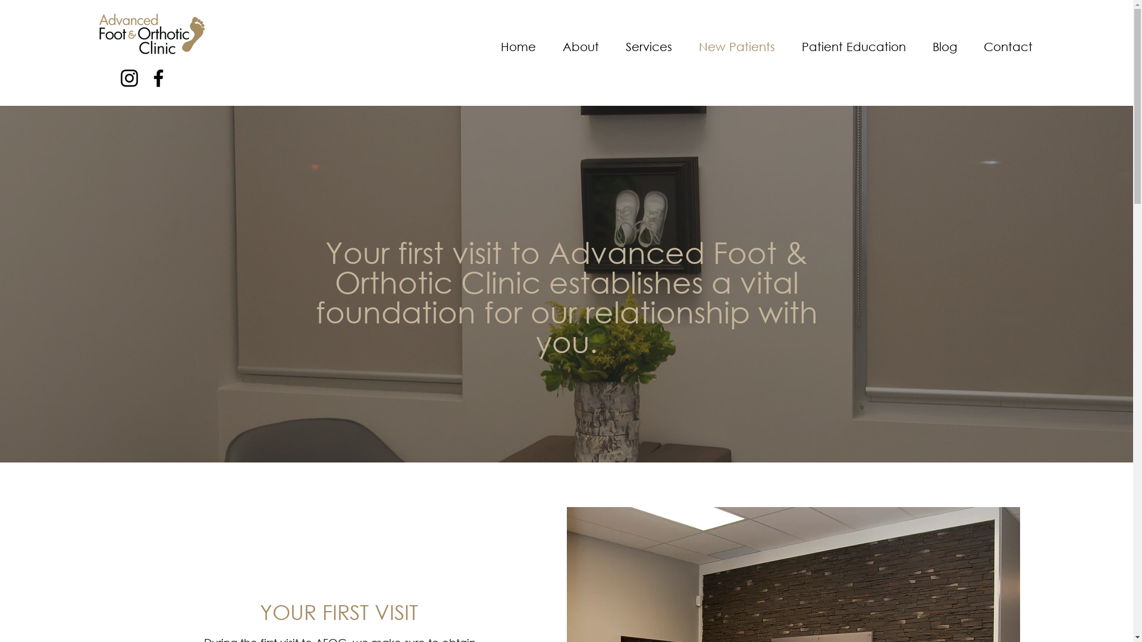 The height and width of the screenshot is (642, 1142). I want to click on Patient Education, so click(854, 47).